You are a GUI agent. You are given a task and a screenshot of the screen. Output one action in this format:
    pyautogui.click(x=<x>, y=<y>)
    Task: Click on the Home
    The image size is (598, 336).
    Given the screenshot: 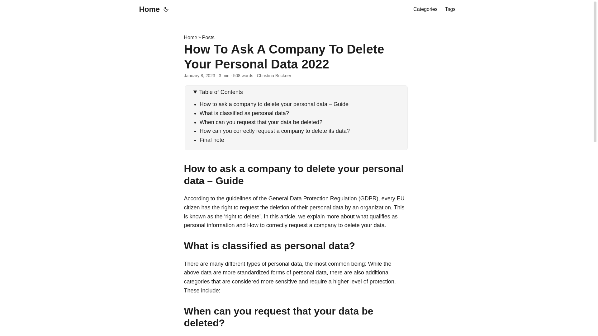 What is the action you would take?
    pyautogui.click(x=148, y=9)
    